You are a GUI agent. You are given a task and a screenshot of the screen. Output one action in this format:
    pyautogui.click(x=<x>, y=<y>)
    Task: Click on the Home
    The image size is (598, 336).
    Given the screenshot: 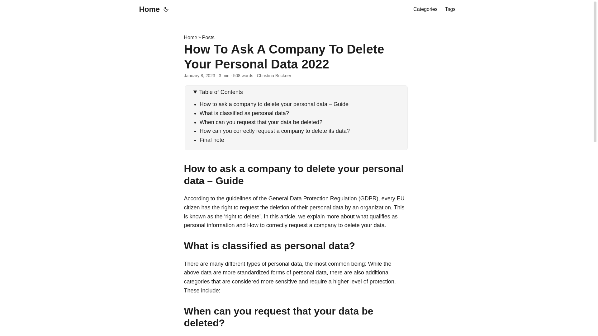 What is the action you would take?
    pyautogui.click(x=148, y=9)
    